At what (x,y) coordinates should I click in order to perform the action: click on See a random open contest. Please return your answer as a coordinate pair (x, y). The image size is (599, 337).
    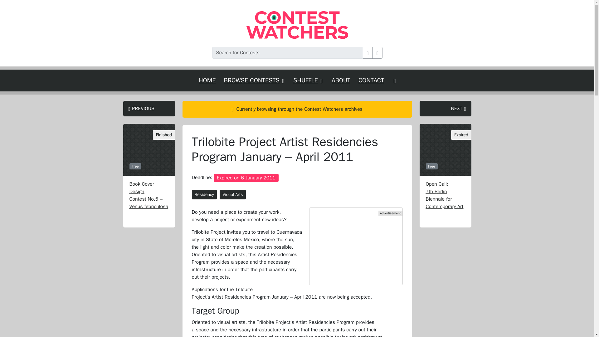
    Looking at the image, I should click on (308, 80).